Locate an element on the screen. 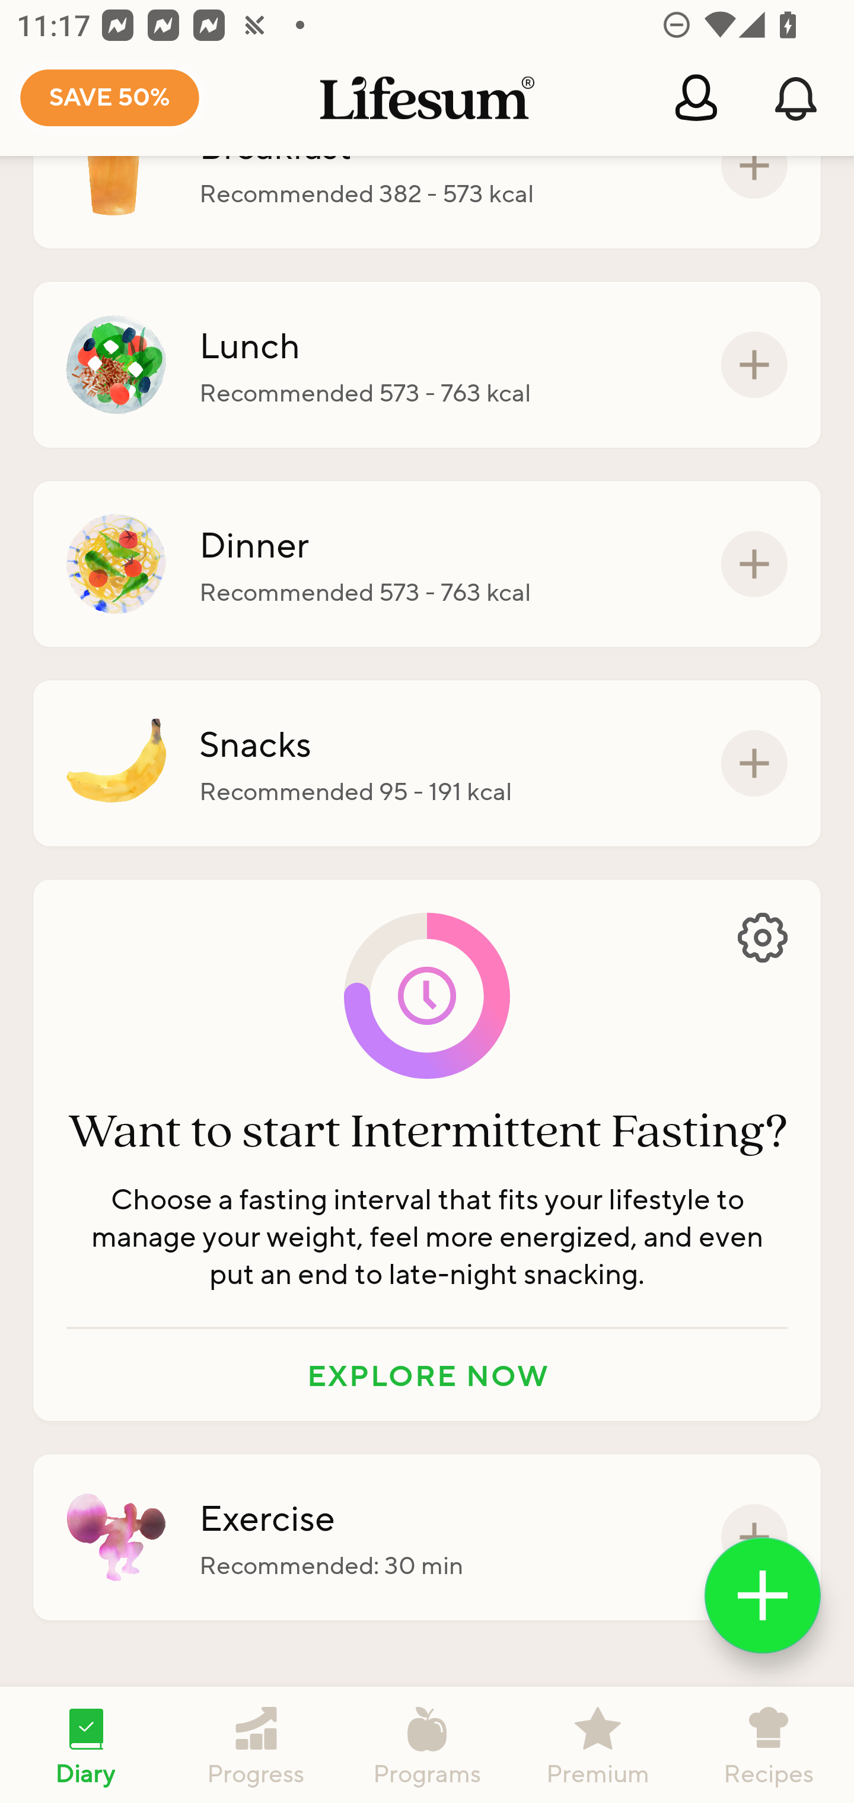 This screenshot has width=854, height=1803. Lunch Recommended 573 - 763 kcal is located at coordinates (427, 364).